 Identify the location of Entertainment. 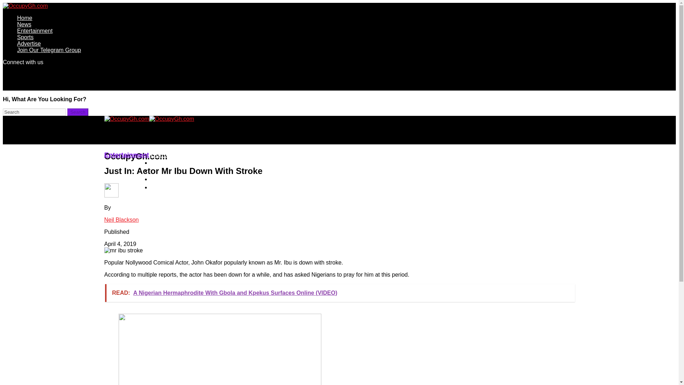
(126, 155).